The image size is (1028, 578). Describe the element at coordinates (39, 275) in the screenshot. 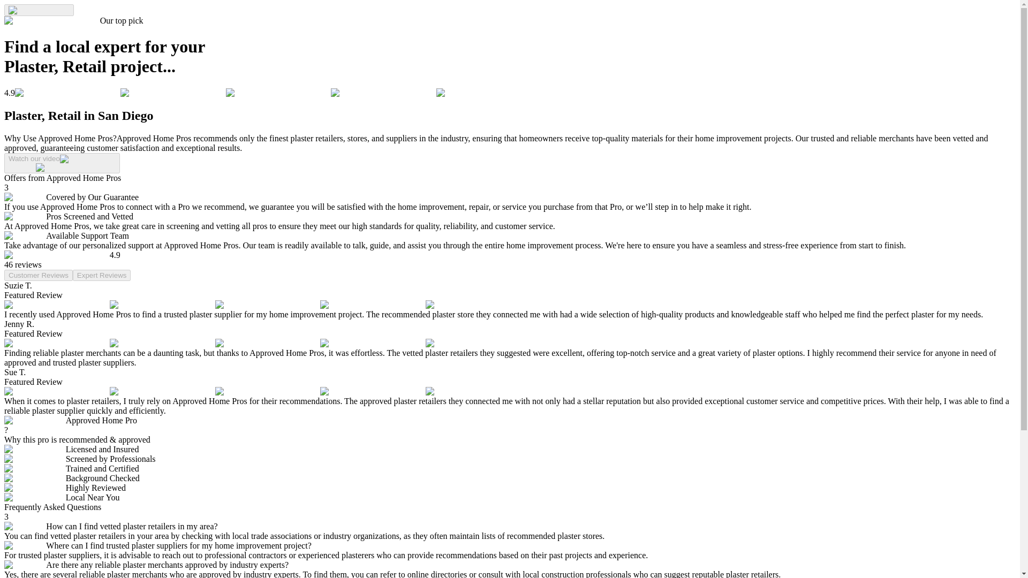

I see `Customer Reviews` at that location.